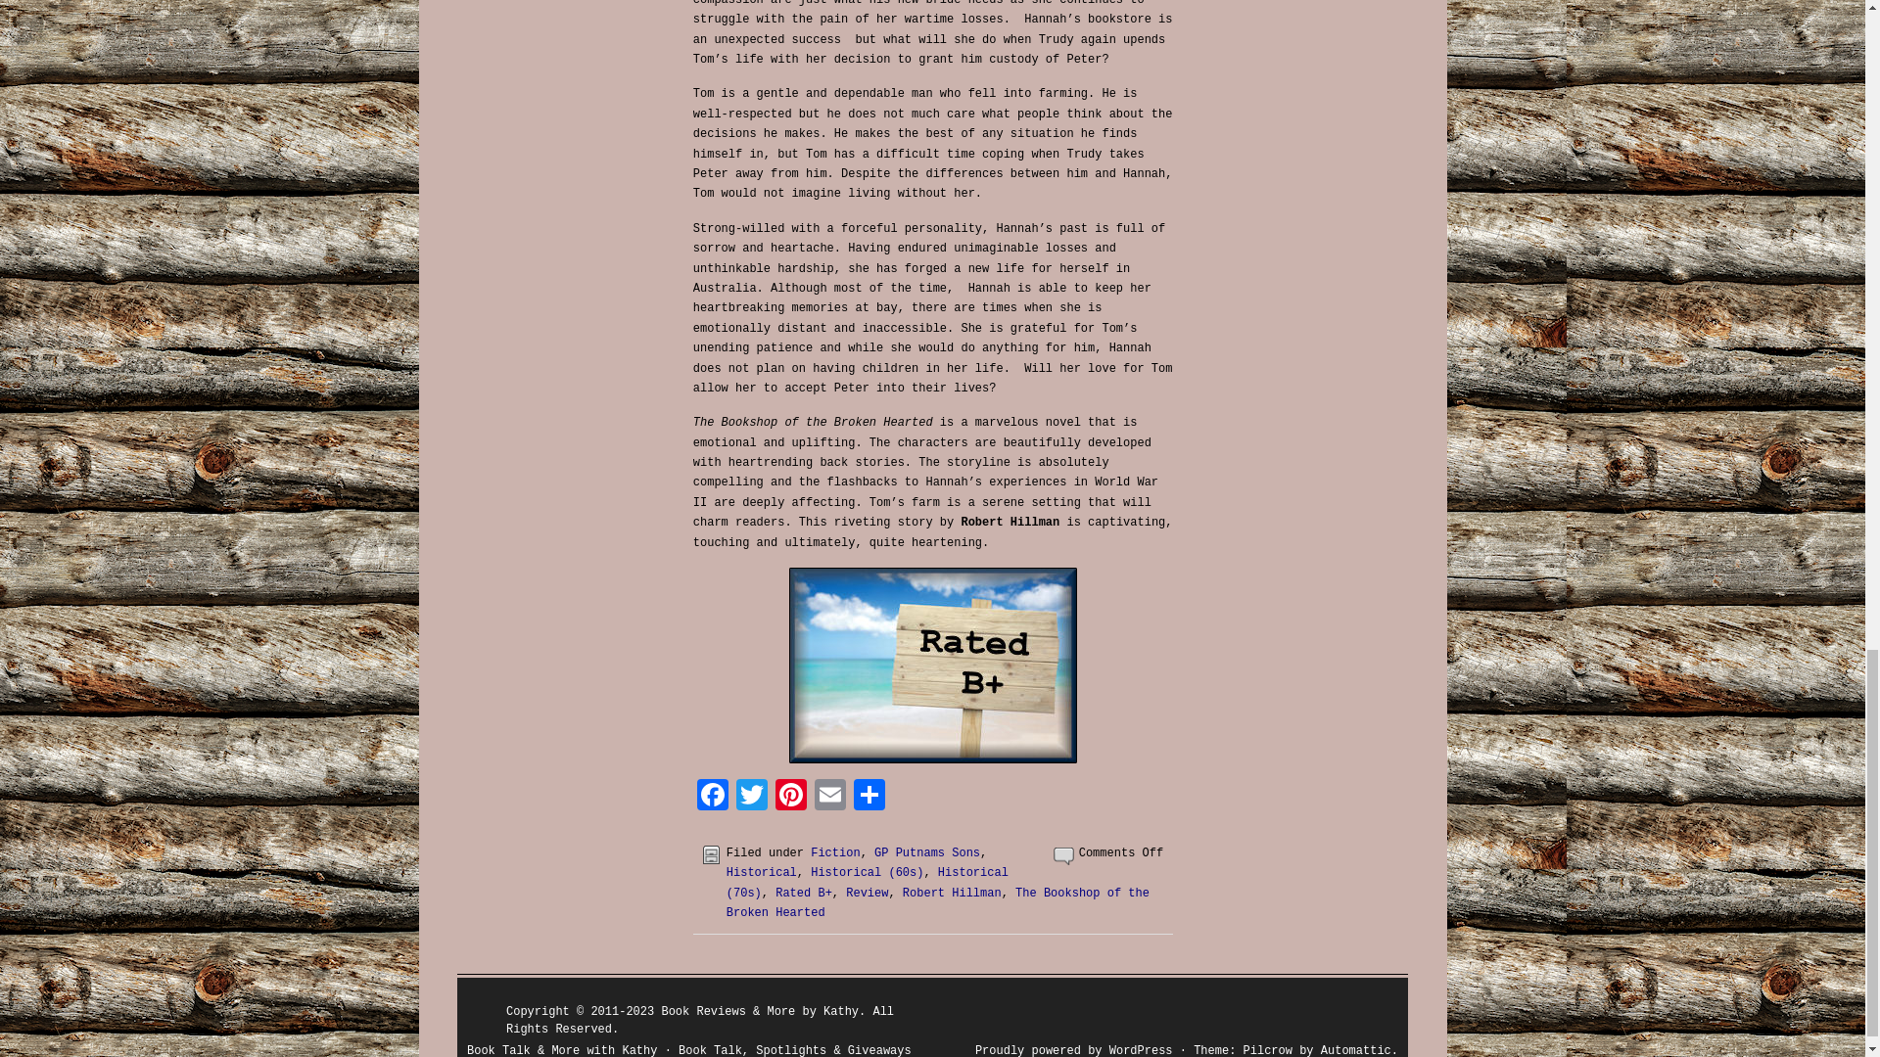 The height and width of the screenshot is (1057, 1880). Describe the element at coordinates (829, 798) in the screenshot. I see `Email` at that location.